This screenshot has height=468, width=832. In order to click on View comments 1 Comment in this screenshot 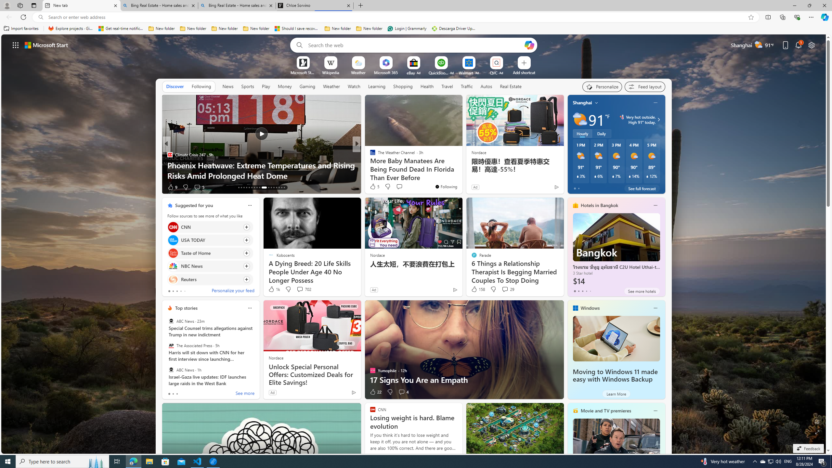, I will do `click(399, 187)`.